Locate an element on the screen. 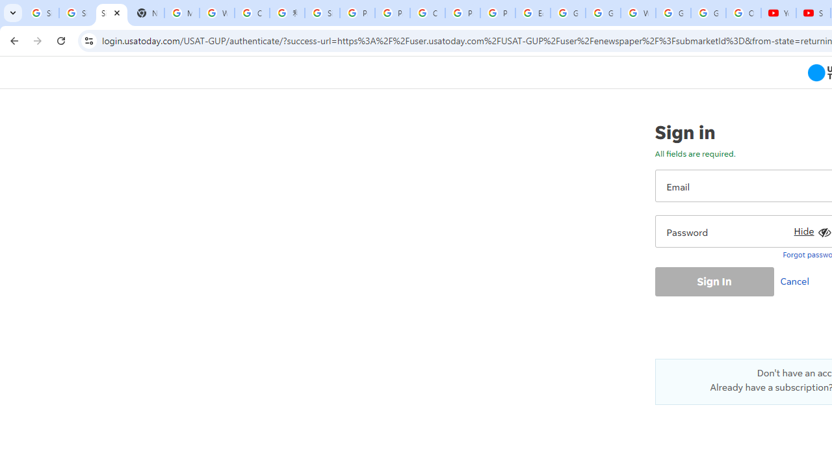  Welcome to My Activity is located at coordinates (638, 13).